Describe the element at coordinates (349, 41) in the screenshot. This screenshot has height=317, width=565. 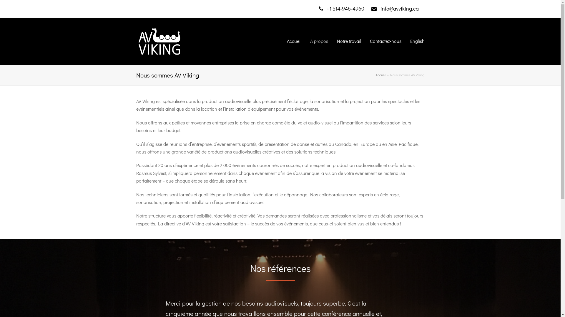
I see `Notre travail` at that location.